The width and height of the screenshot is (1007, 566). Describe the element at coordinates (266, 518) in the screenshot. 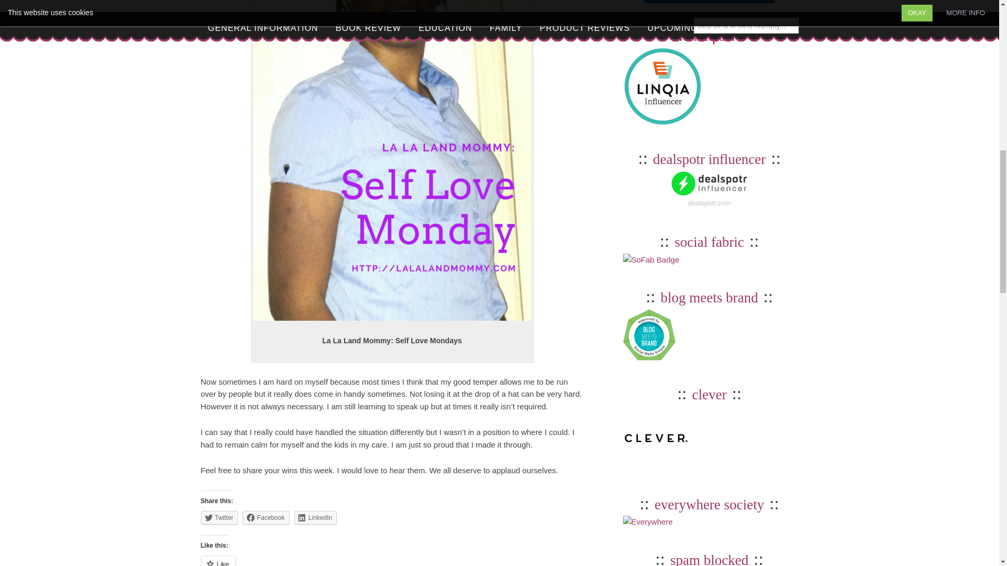

I see `Click to share on Facebook` at that location.